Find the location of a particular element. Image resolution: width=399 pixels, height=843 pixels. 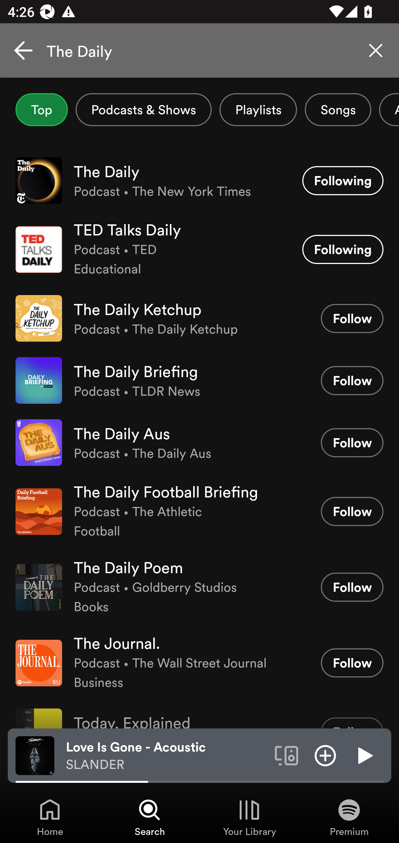

The cover art of the currently playing track is located at coordinates (35, 755).